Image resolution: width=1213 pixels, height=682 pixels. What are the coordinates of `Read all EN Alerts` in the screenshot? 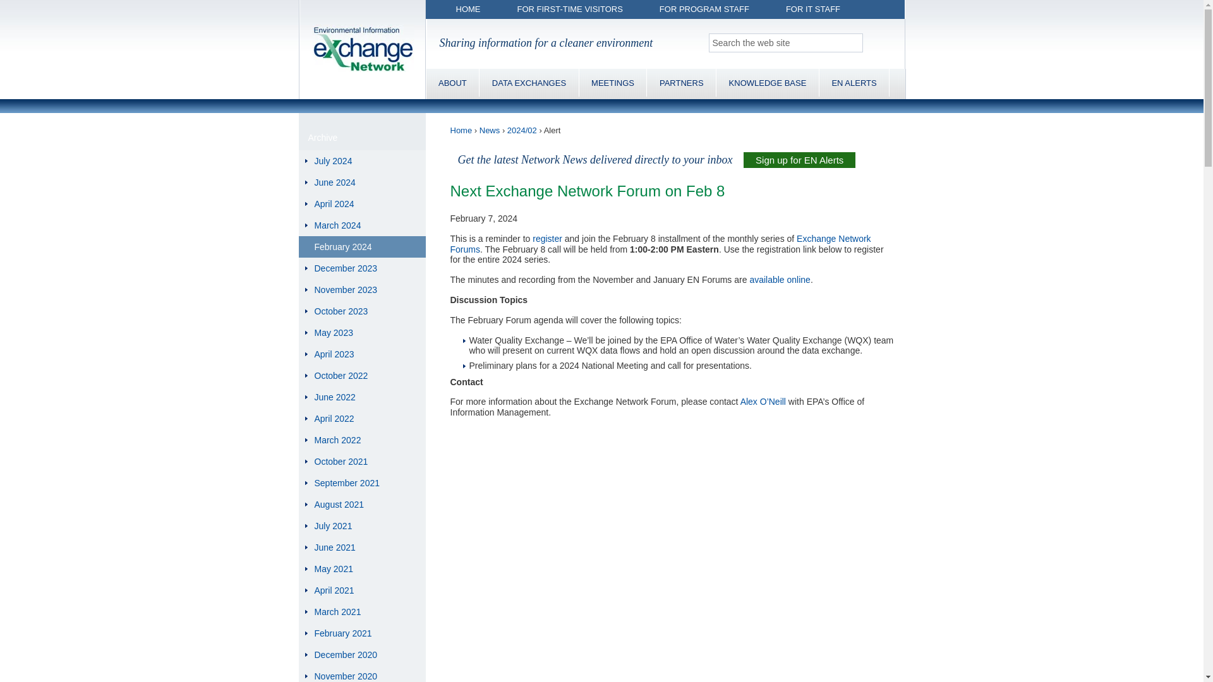 It's located at (854, 83).